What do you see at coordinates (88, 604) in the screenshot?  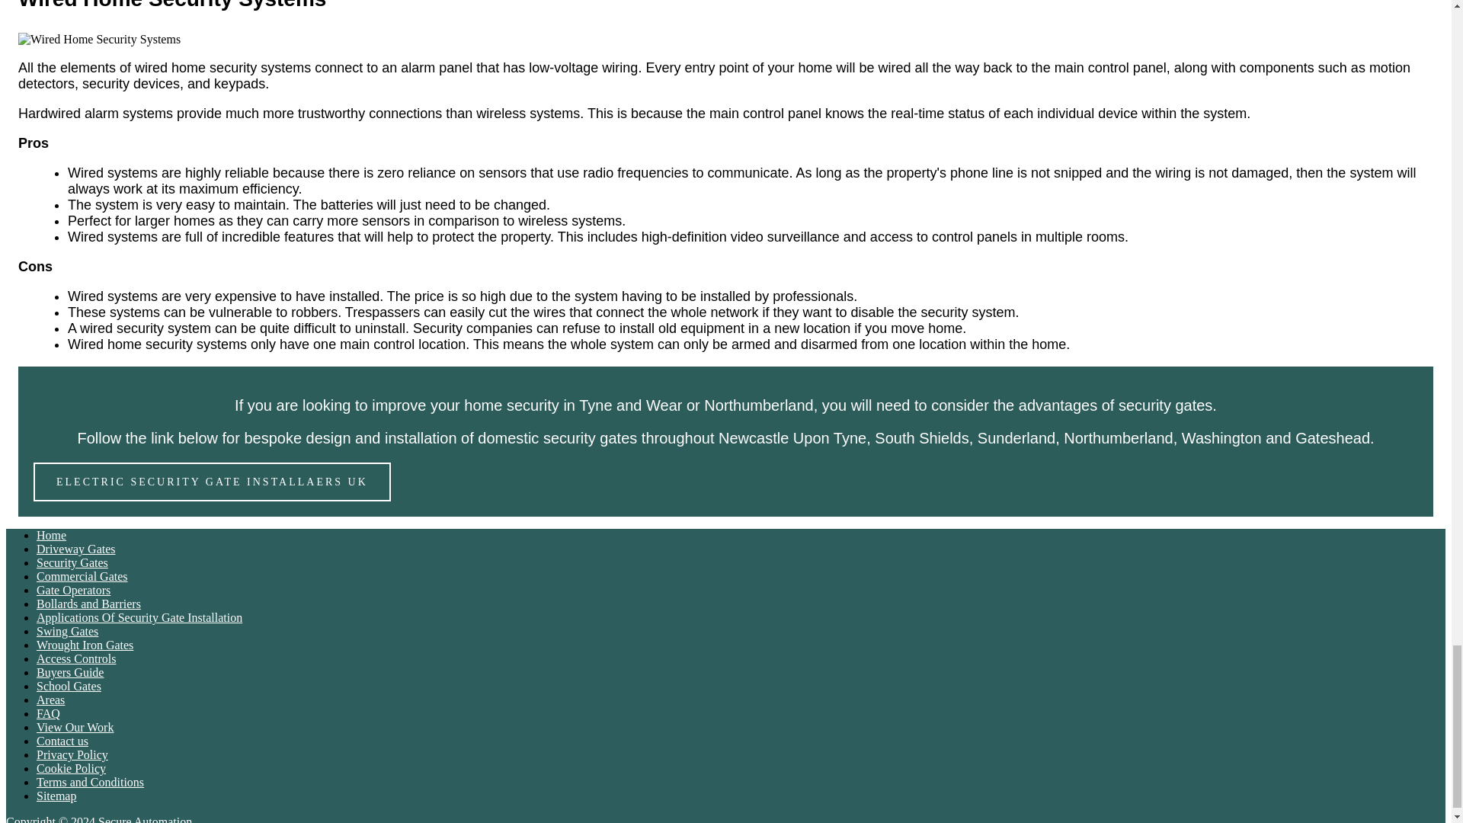 I see `Bollards and Barriers` at bounding box center [88, 604].